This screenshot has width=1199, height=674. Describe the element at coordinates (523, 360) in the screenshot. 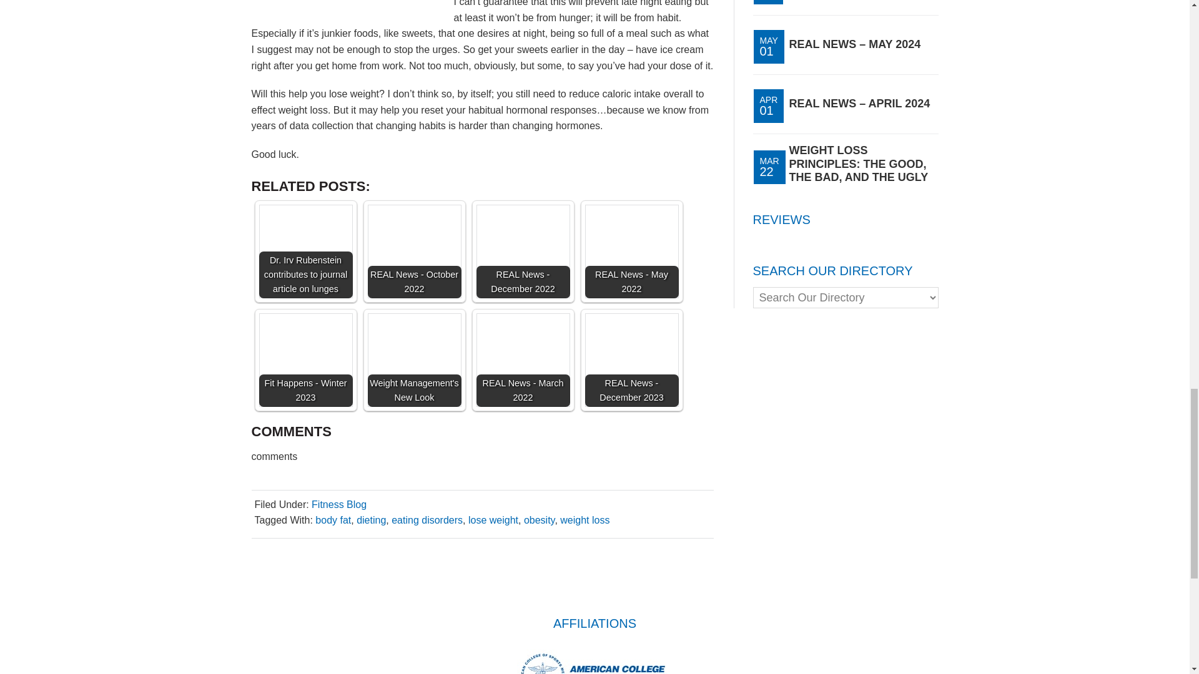

I see `REAL News - March 2022` at that location.